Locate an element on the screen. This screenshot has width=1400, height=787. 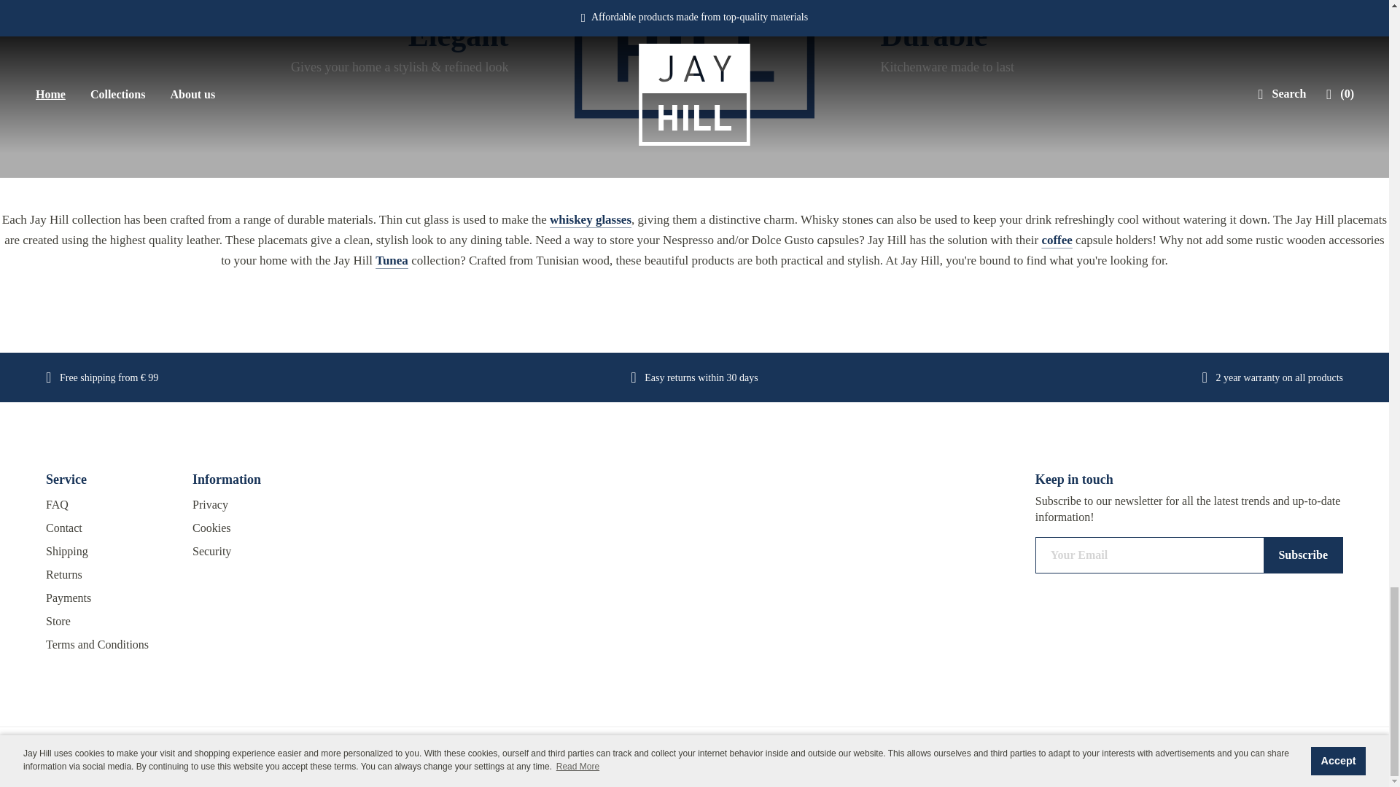
coffee is located at coordinates (1057, 240).